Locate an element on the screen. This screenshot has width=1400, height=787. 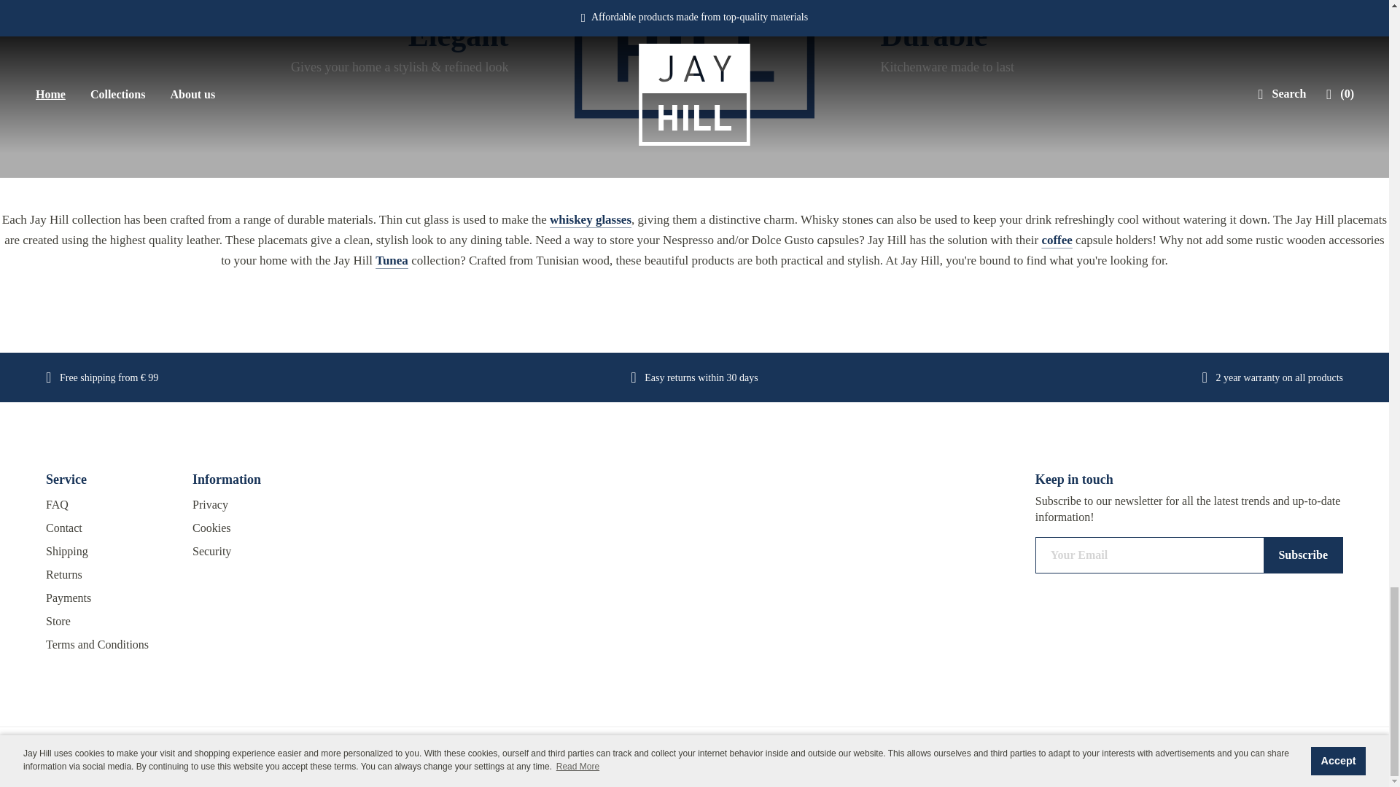
coffee is located at coordinates (1057, 240).